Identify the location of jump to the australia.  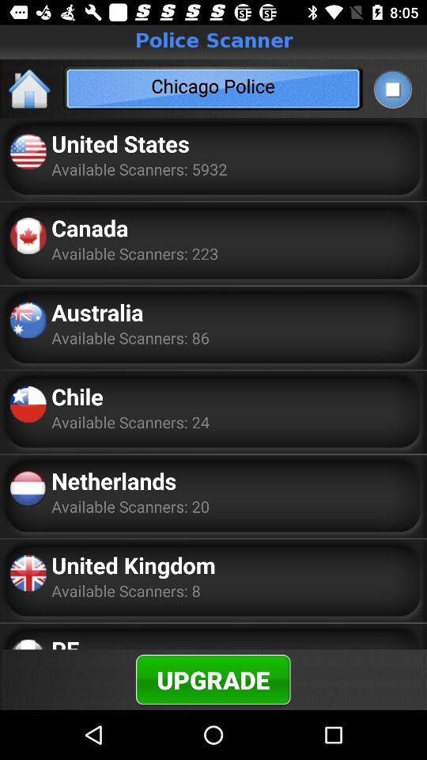
(97, 312).